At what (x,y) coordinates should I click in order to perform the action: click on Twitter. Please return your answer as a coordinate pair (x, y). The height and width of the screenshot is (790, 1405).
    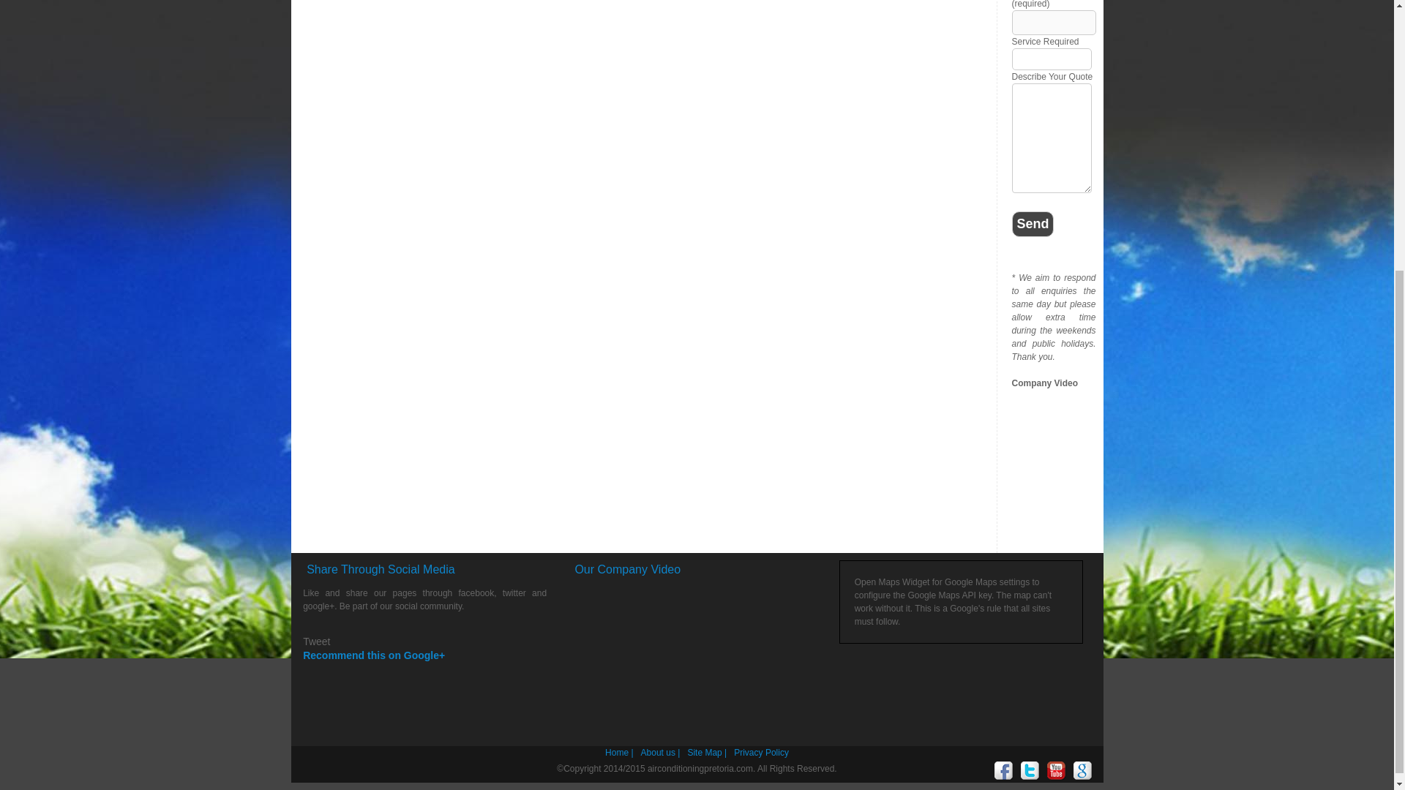
    Looking at the image, I should click on (1029, 771).